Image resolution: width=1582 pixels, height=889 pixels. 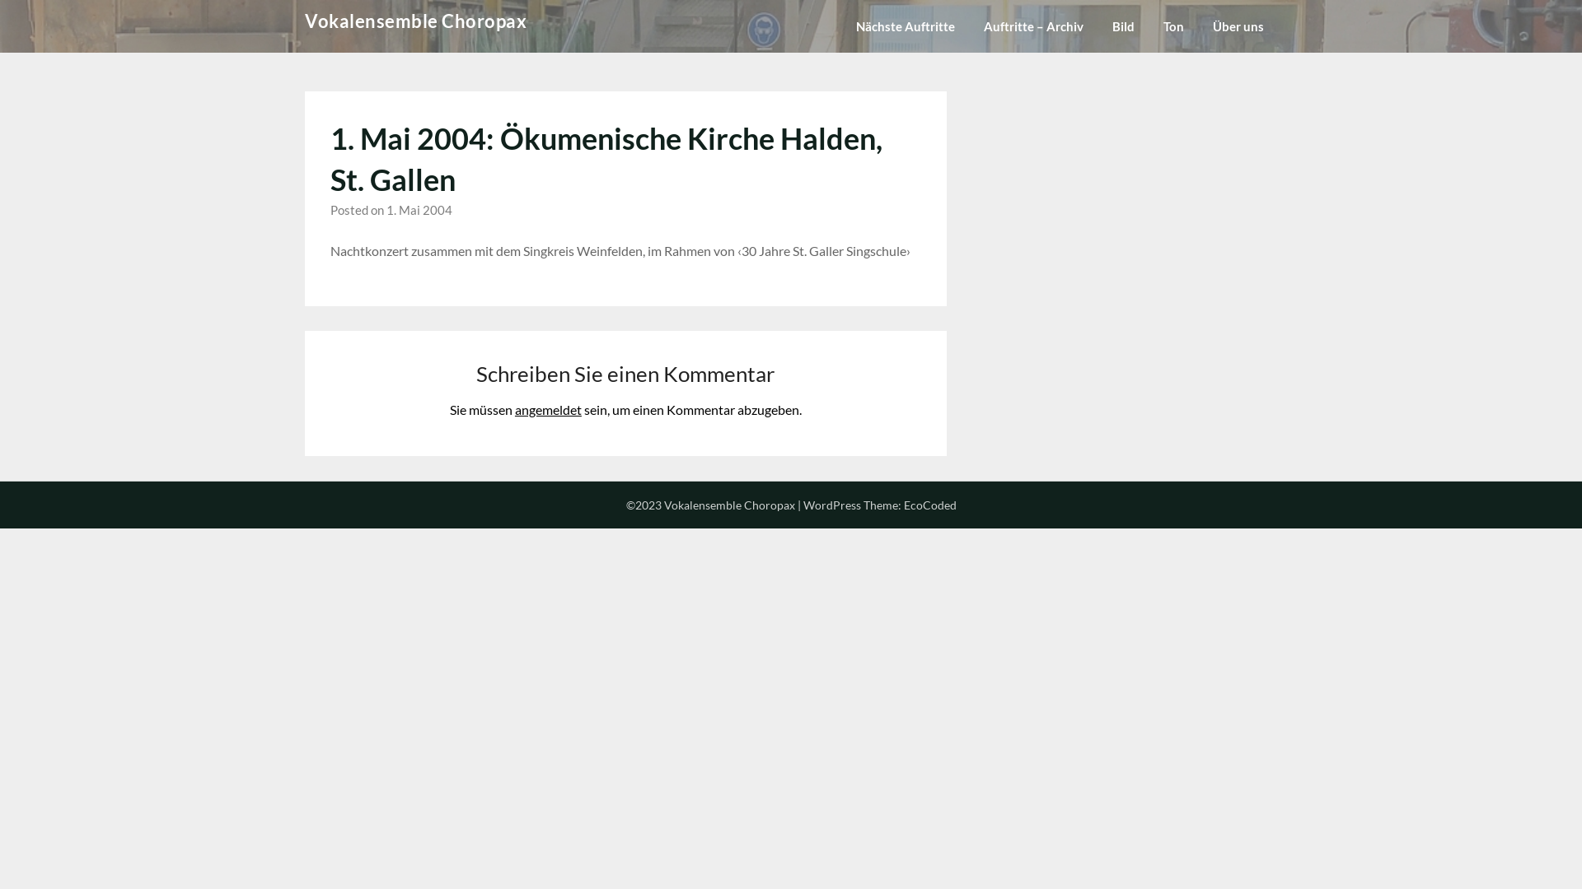 I want to click on Ton, so click(x=1173, y=26).